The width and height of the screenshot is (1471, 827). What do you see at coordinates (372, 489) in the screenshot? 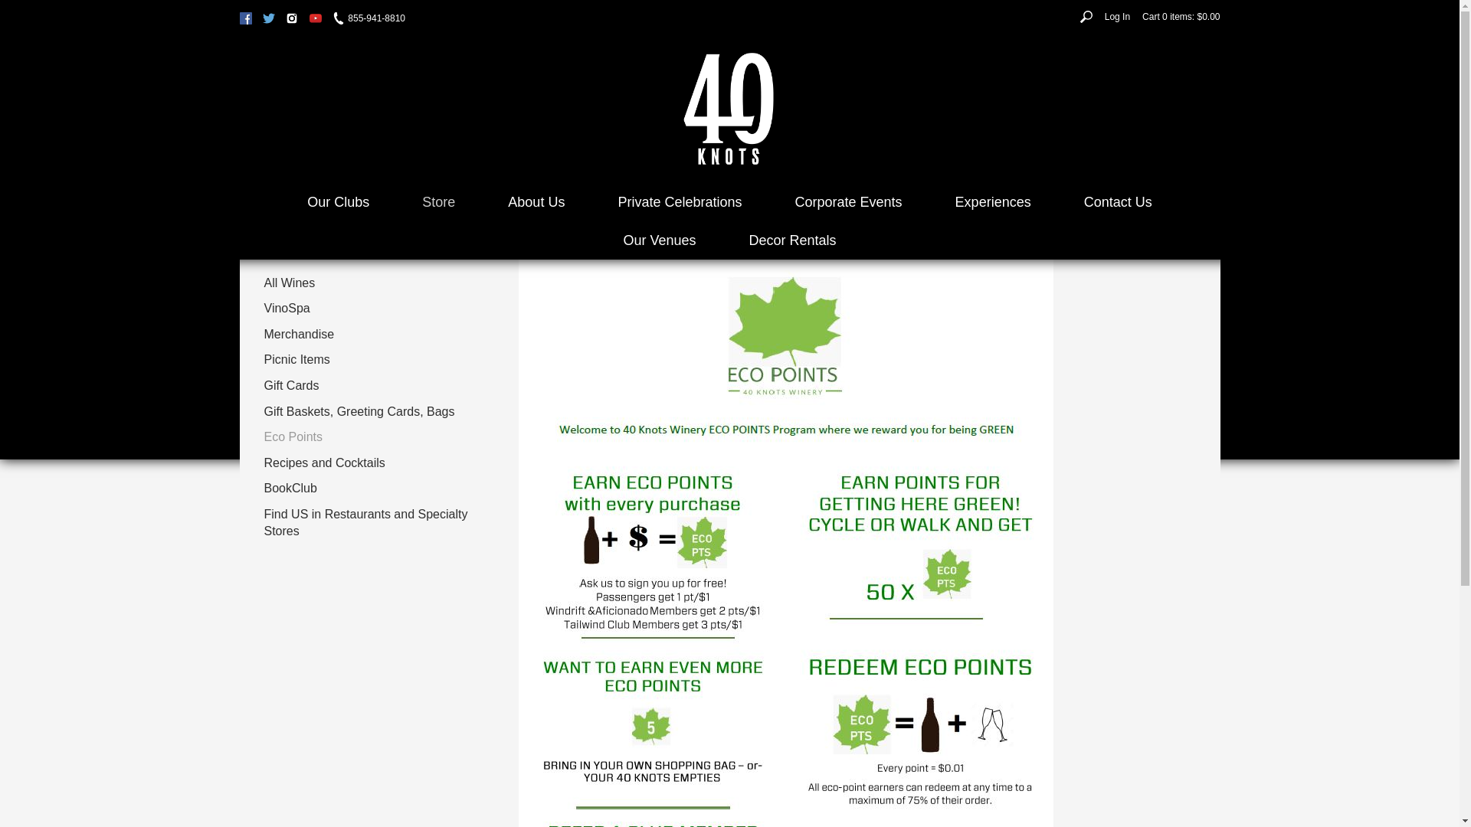
I see `BookClub` at bounding box center [372, 489].